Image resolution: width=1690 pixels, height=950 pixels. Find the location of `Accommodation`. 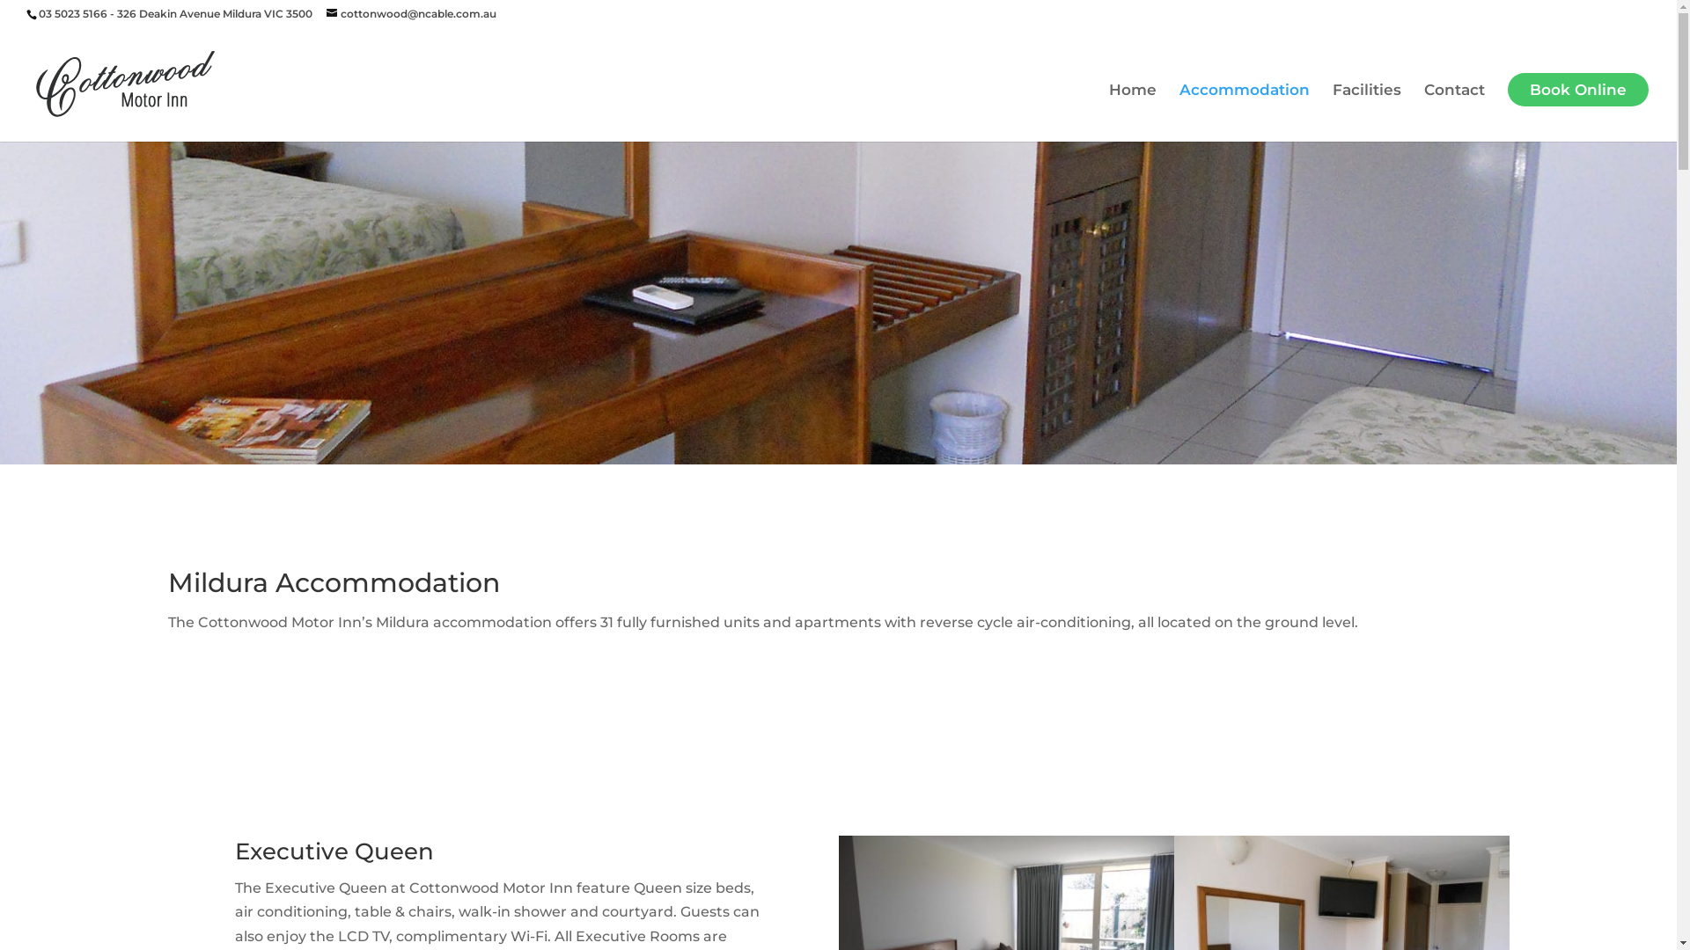

Accommodation is located at coordinates (1245, 113).